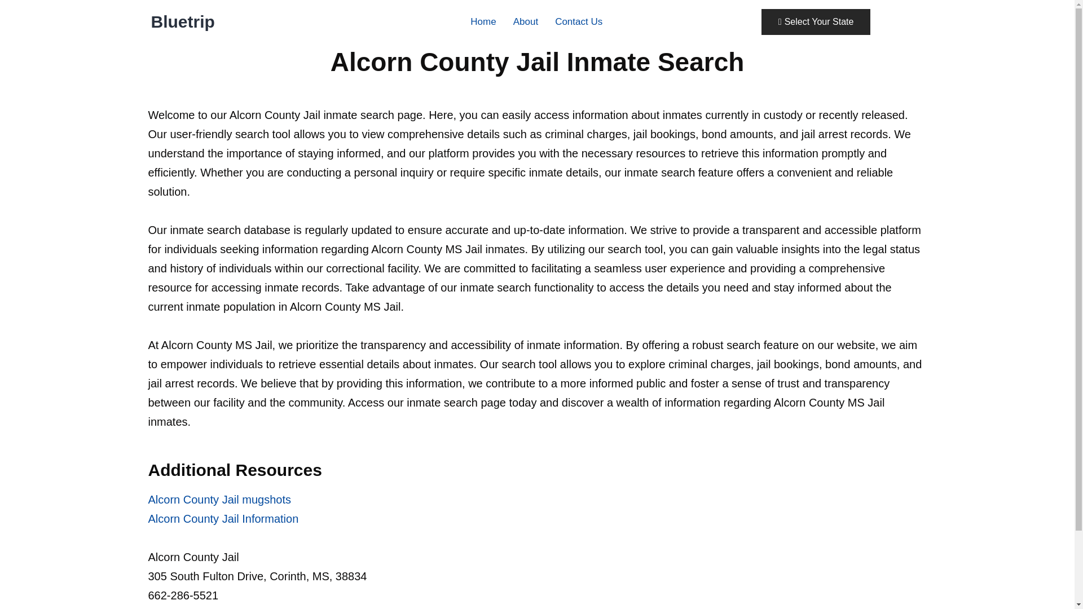  What do you see at coordinates (526, 21) in the screenshot?
I see `About` at bounding box center [526, 21].